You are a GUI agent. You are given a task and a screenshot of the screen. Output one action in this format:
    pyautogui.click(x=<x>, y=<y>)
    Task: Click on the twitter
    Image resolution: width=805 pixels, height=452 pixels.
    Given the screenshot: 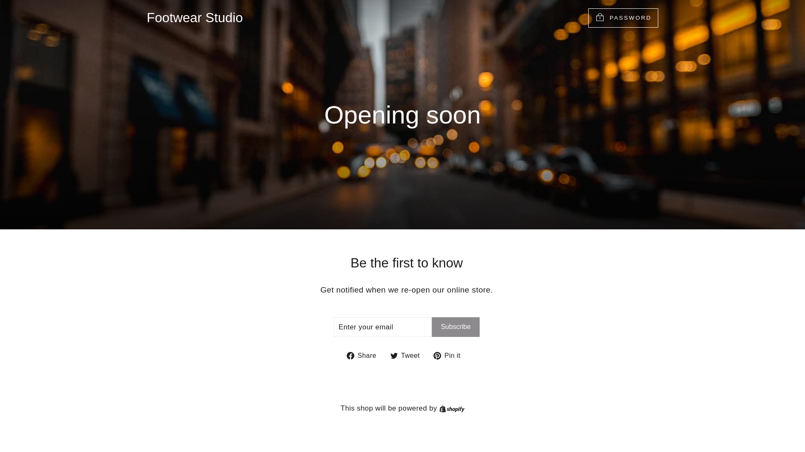 What is the action you would take?
    pyautogui.click(x=393, y=356)
    